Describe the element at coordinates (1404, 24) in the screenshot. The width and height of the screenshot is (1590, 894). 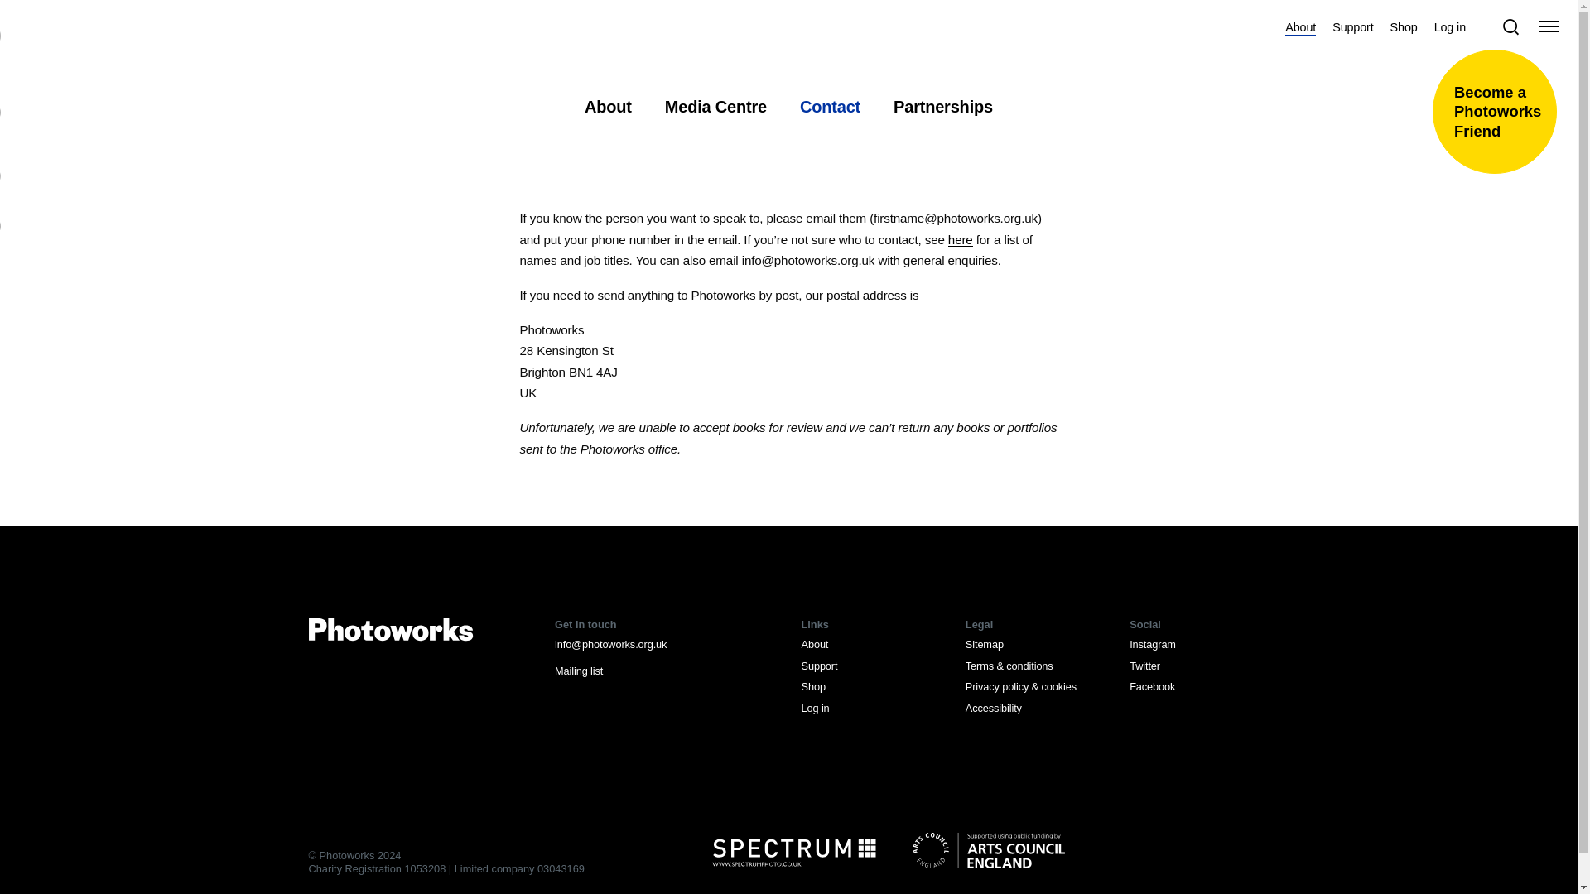
I see `Shop` at that location.